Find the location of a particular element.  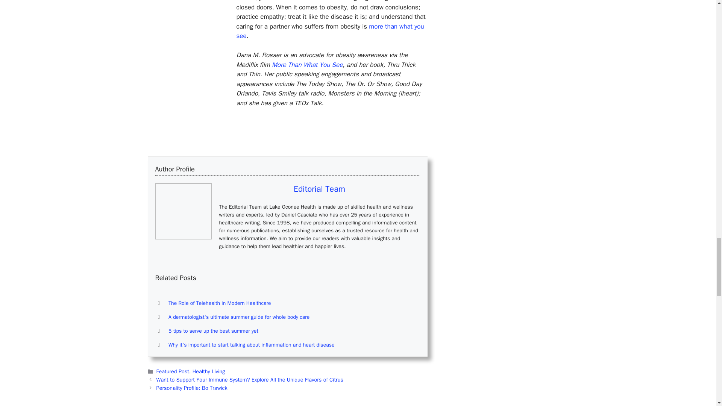

Editorial Team is located at coordinates (319, 189).